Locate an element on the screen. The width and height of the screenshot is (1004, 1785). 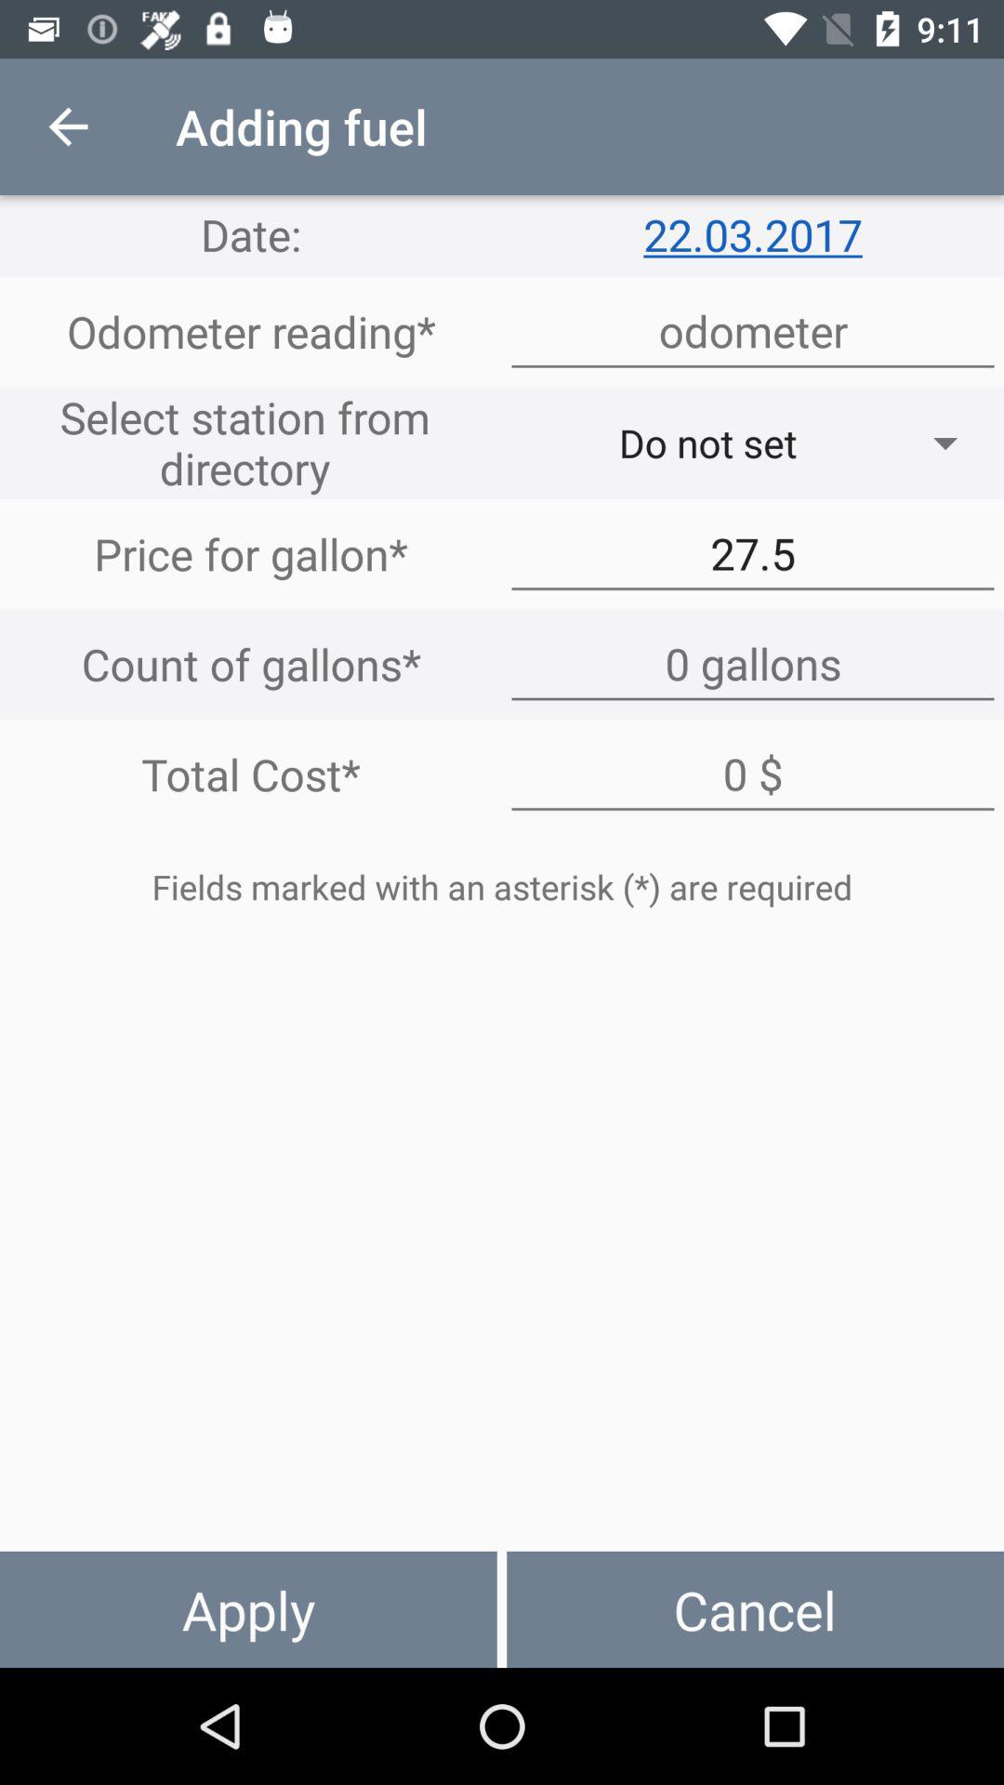
new tap page is located at coordinates (753, 664).